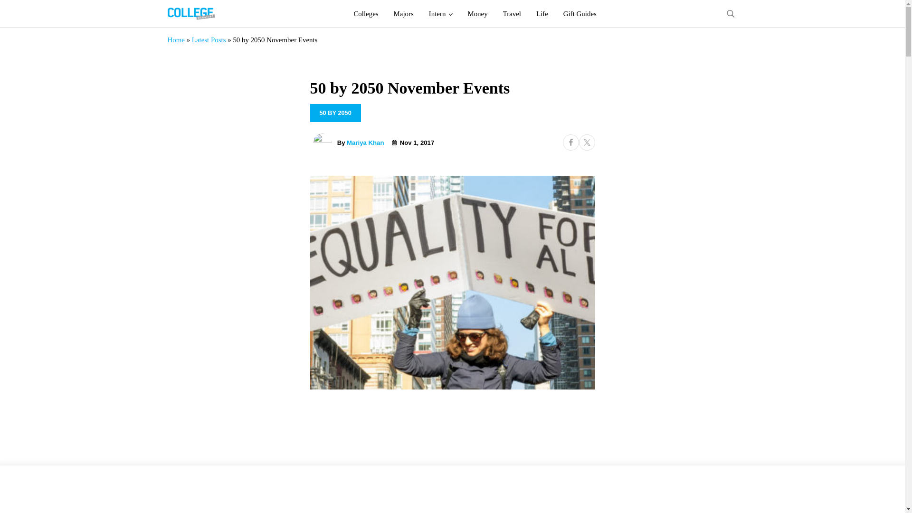 Image resolution: width=912 pixels, height=513 pixels. I want to click on Share on Twitter, so click(586, 142).